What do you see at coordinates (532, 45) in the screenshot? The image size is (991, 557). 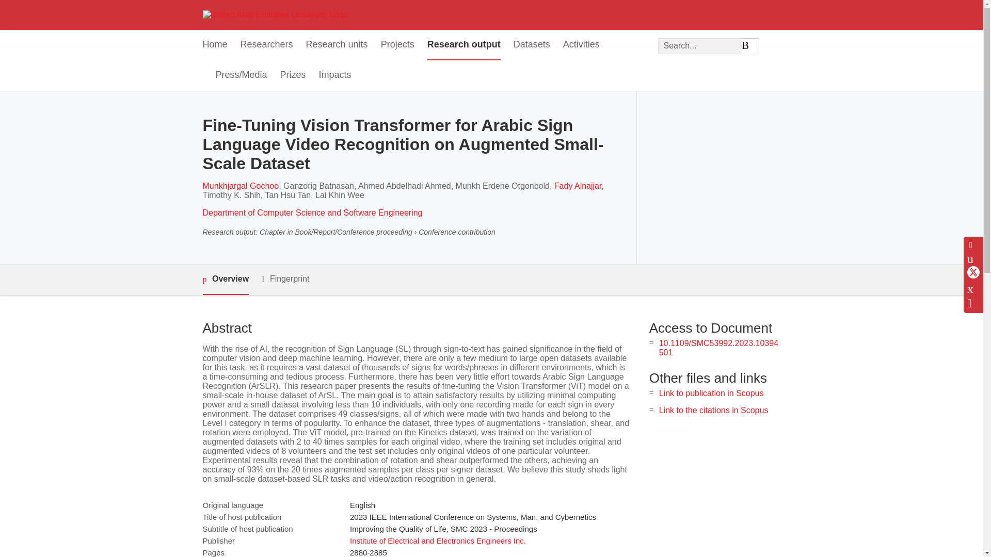 I see `Datasets` at bounding box center [532, 45].